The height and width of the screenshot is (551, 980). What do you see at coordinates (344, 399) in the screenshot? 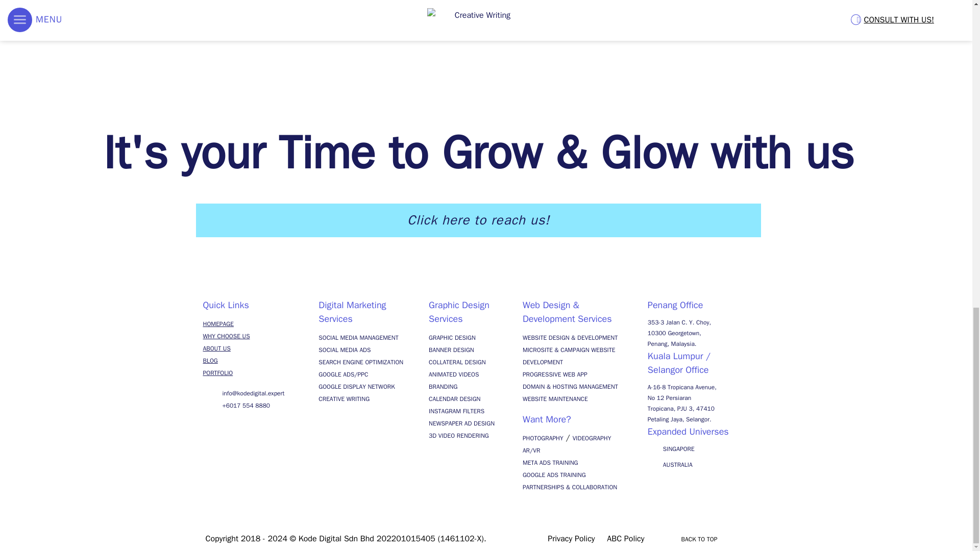
I see `CREATIVE WRITING` at bounding box center [344, 399].